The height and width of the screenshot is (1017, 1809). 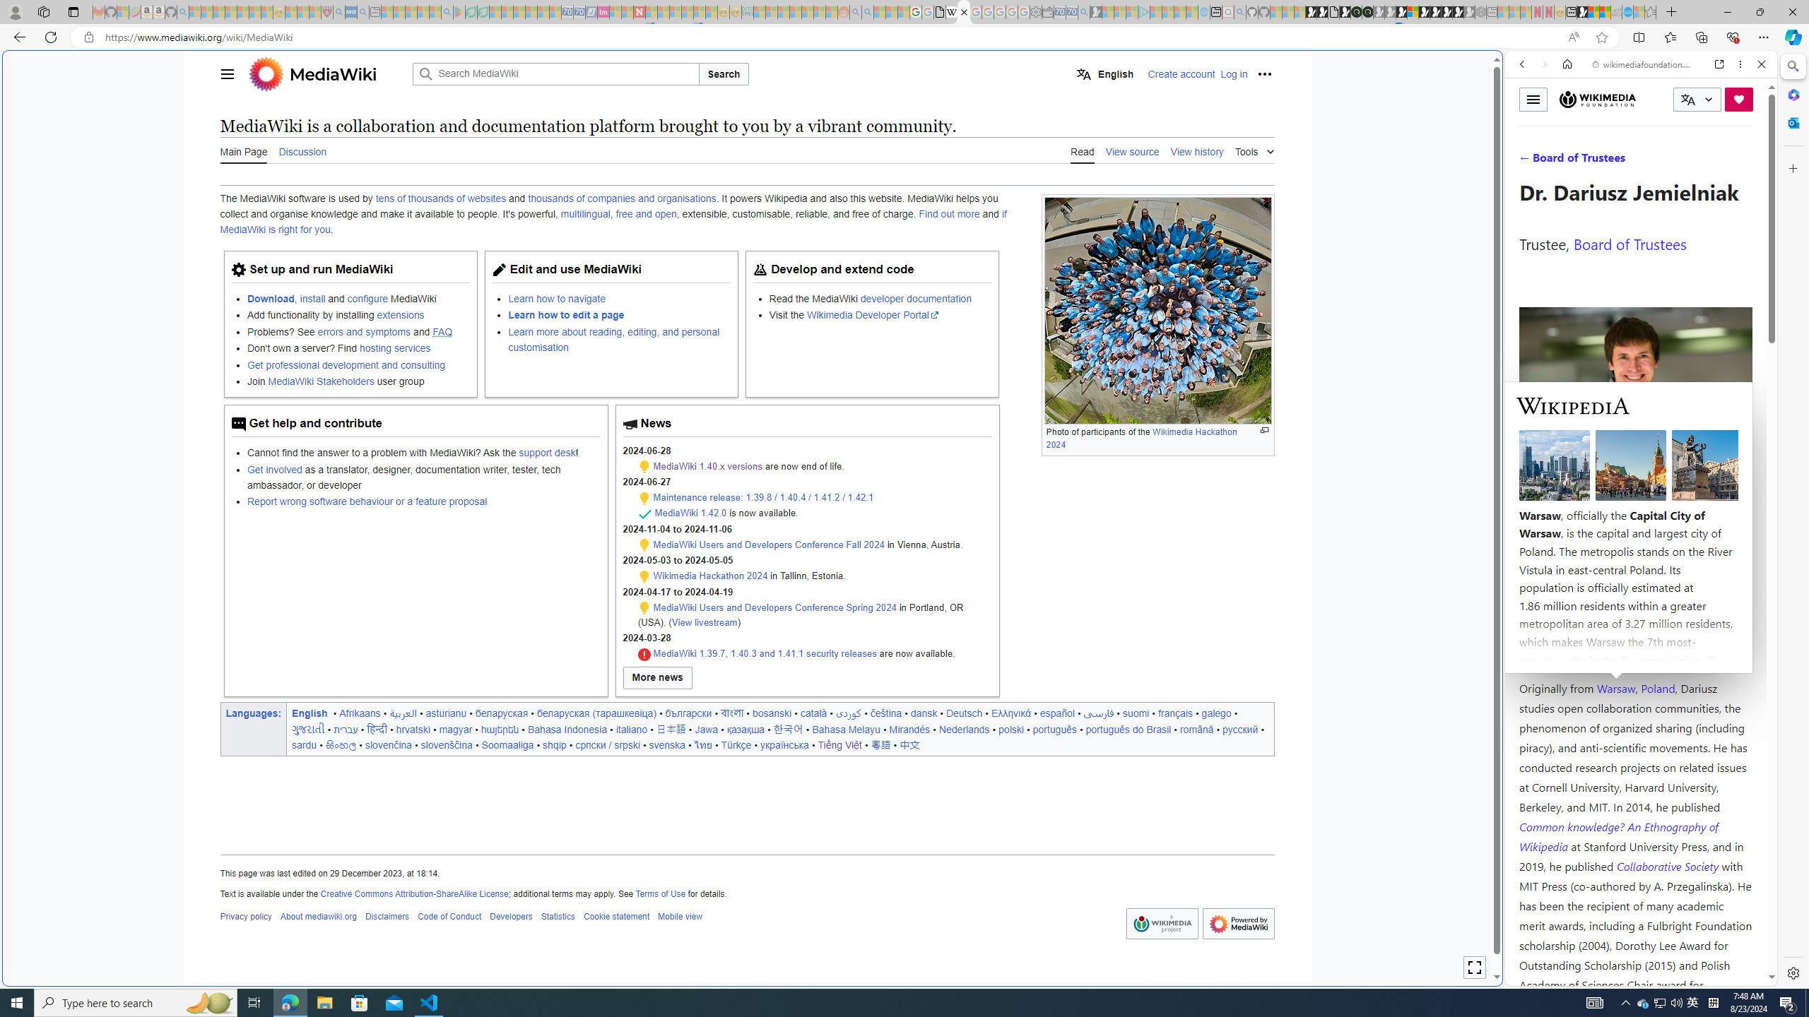 I want to click on Wiktionary, so click(x=1635, y=472).